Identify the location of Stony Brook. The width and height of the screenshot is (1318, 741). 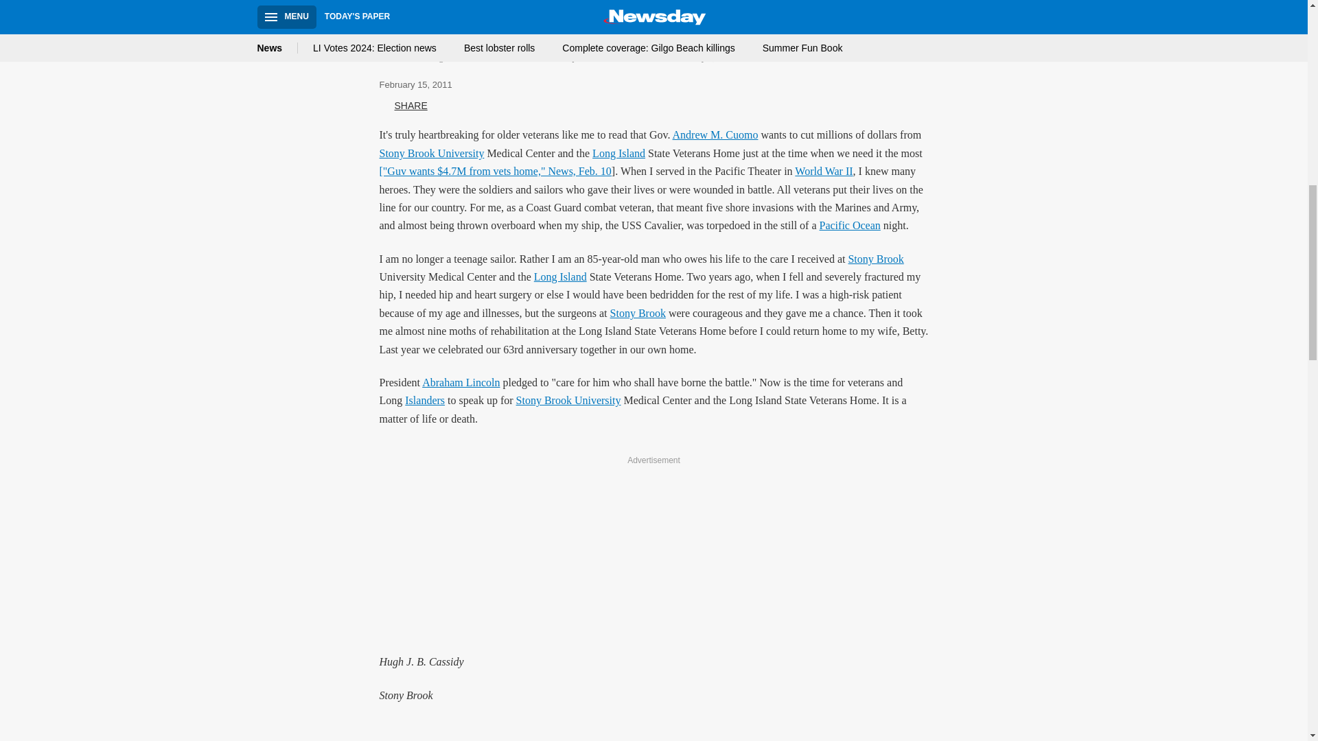
(875, 259).